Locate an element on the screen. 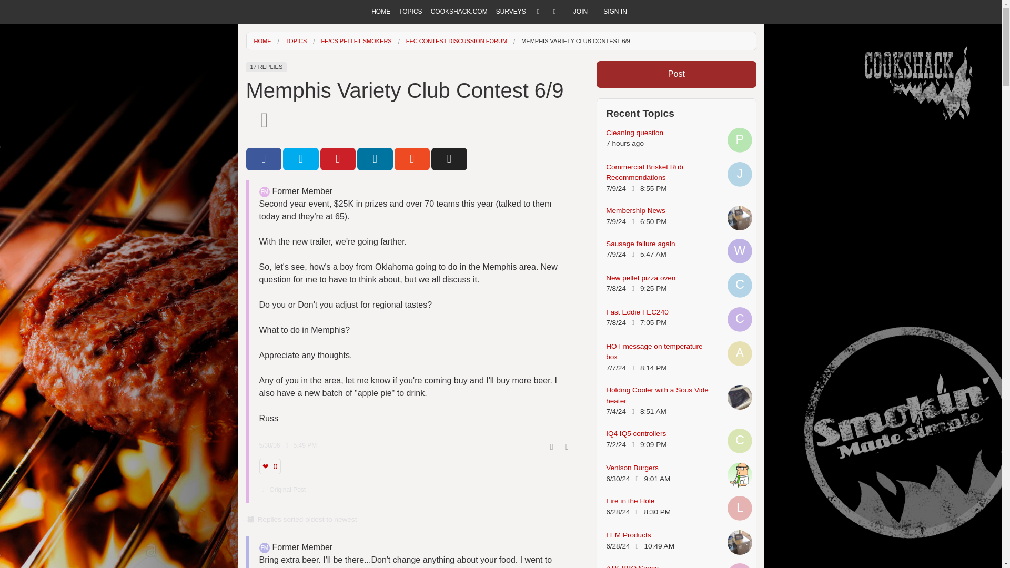  FM is located at coordinates (264, 191).